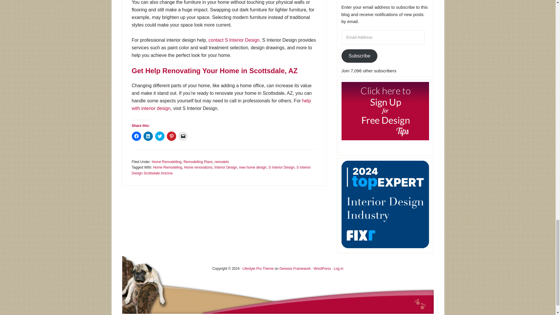  What do you see at coordinates (136, 136) in the screenshot?
I see `Click to share on Facebook` at bounding box center [136, 136].